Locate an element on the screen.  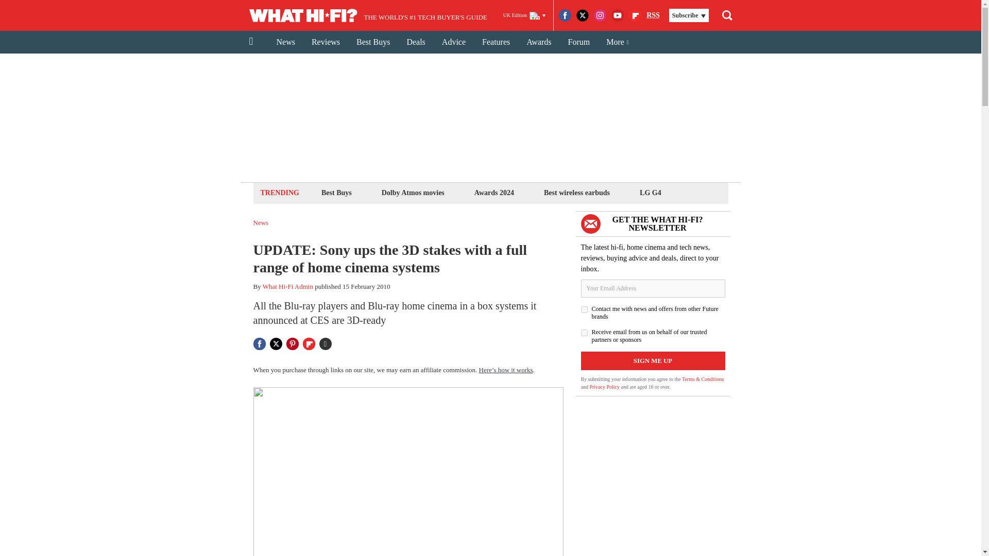
Best wireless earbuds is located at coordinates (576, 193).